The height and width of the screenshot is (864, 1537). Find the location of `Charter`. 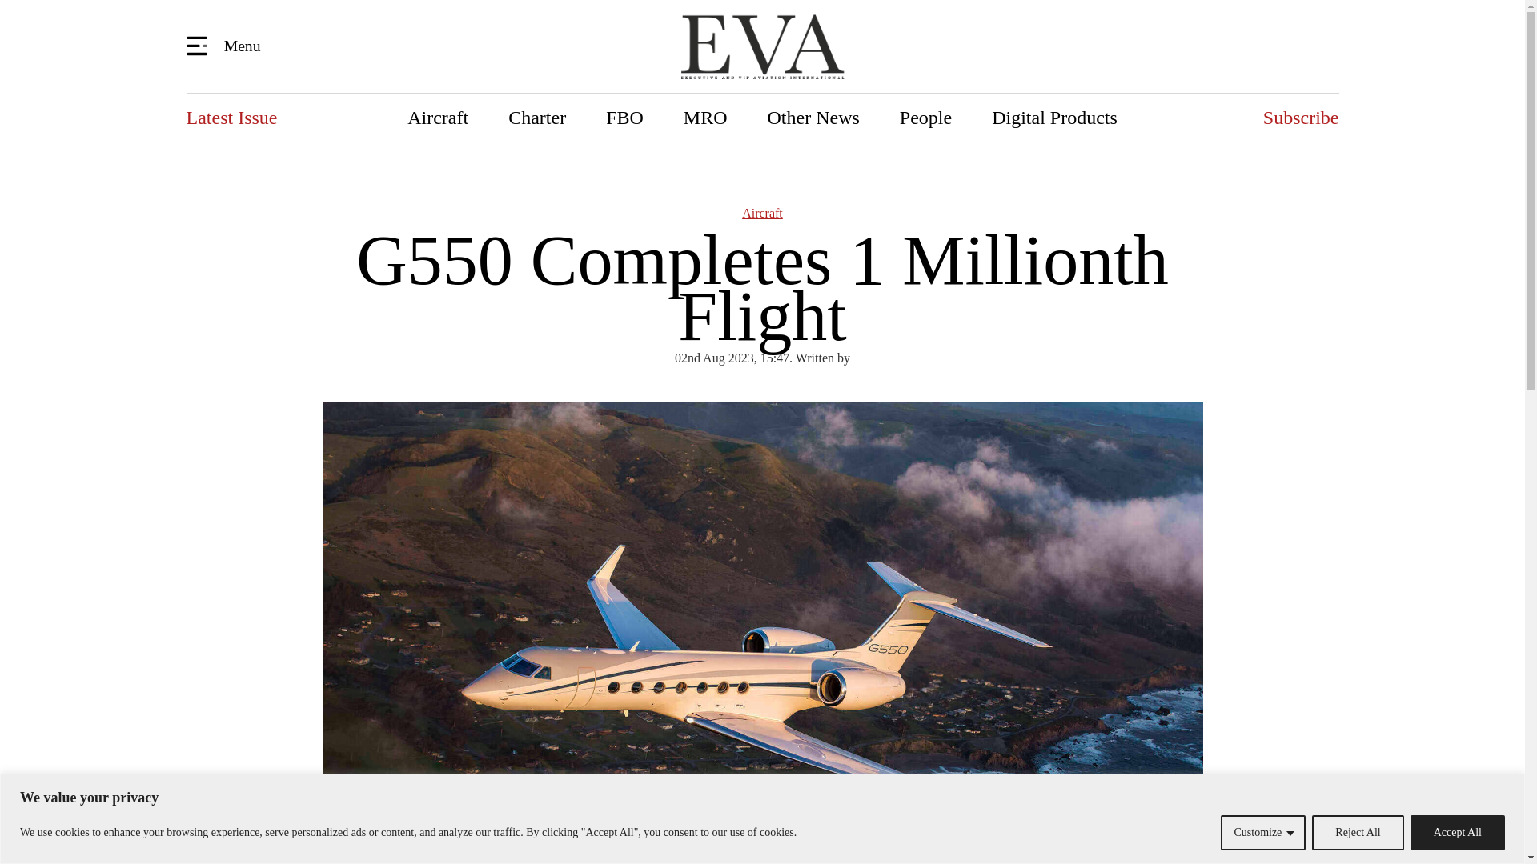

Charter is located at coordinates (536, 117).